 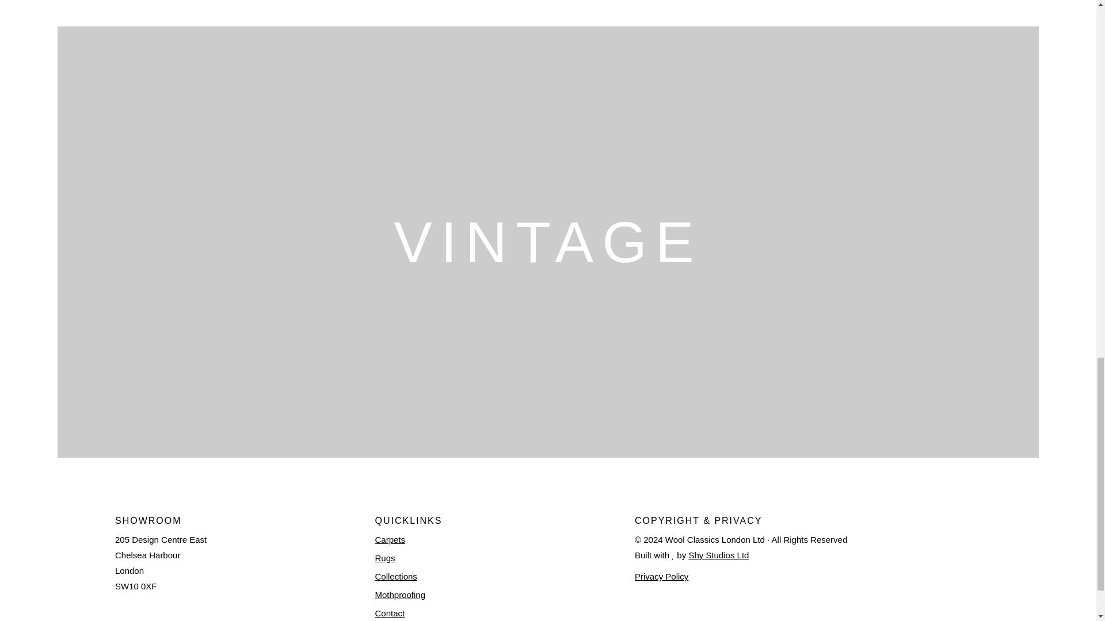 What do you see at coordinates (718, 554) in the screenshot?
I see `Shy Studios Ltd` at bounding box center [718, 554].